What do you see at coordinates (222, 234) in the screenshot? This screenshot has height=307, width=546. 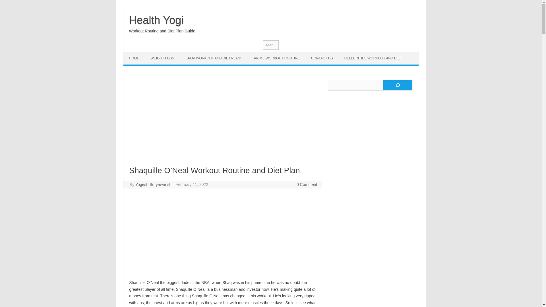 I see `Advertisement` at bounding box center [222, 234].